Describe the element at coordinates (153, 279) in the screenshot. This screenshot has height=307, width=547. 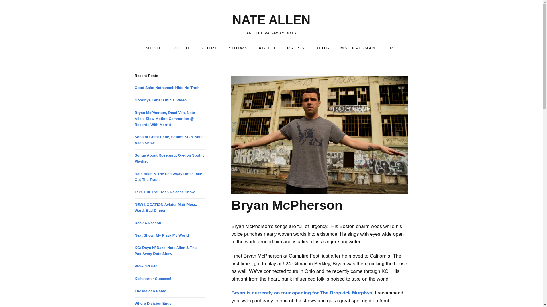
I see `Kickstarter Success!` at that location.